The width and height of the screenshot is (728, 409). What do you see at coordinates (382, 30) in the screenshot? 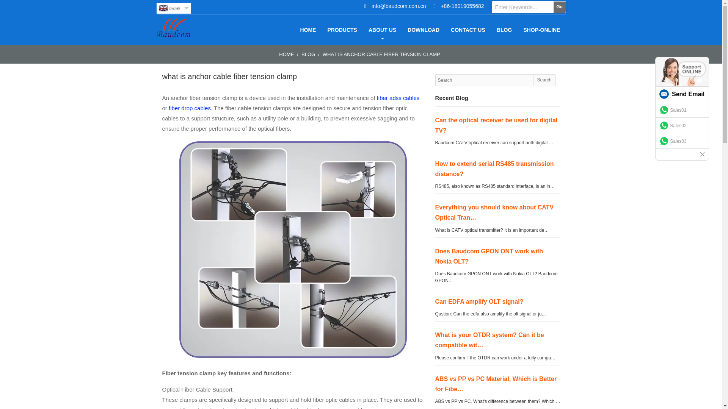
I see `ABOUT US` at bounding box center [382, 30].